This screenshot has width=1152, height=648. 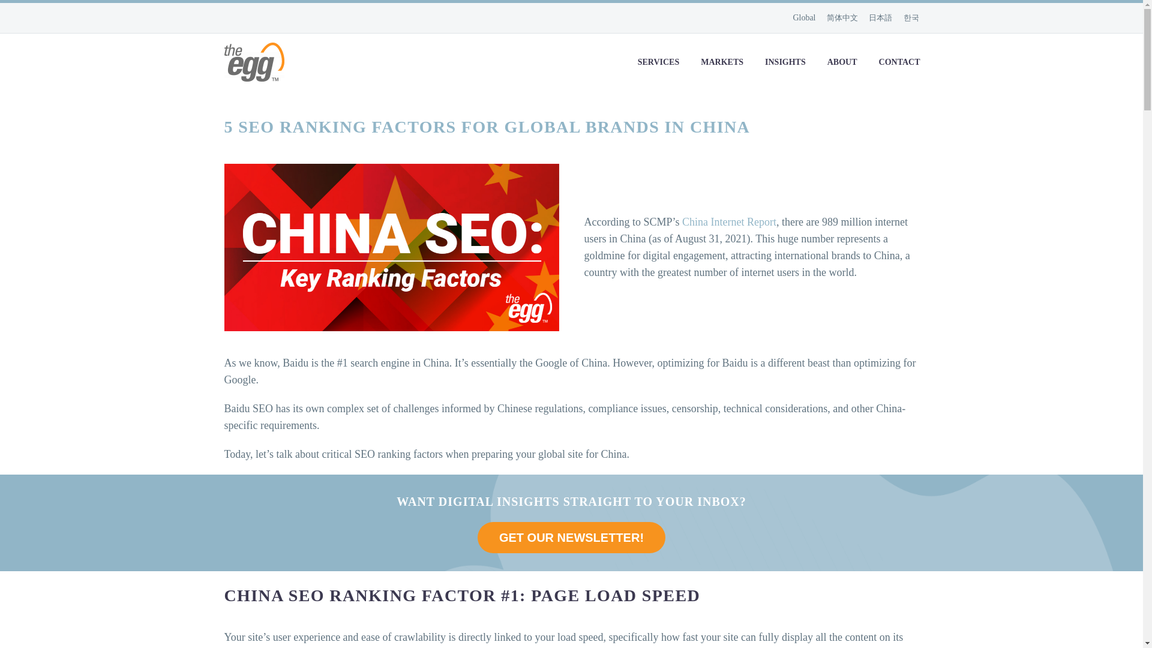 I want to click on SERVICES, so click(x=659, y=61).